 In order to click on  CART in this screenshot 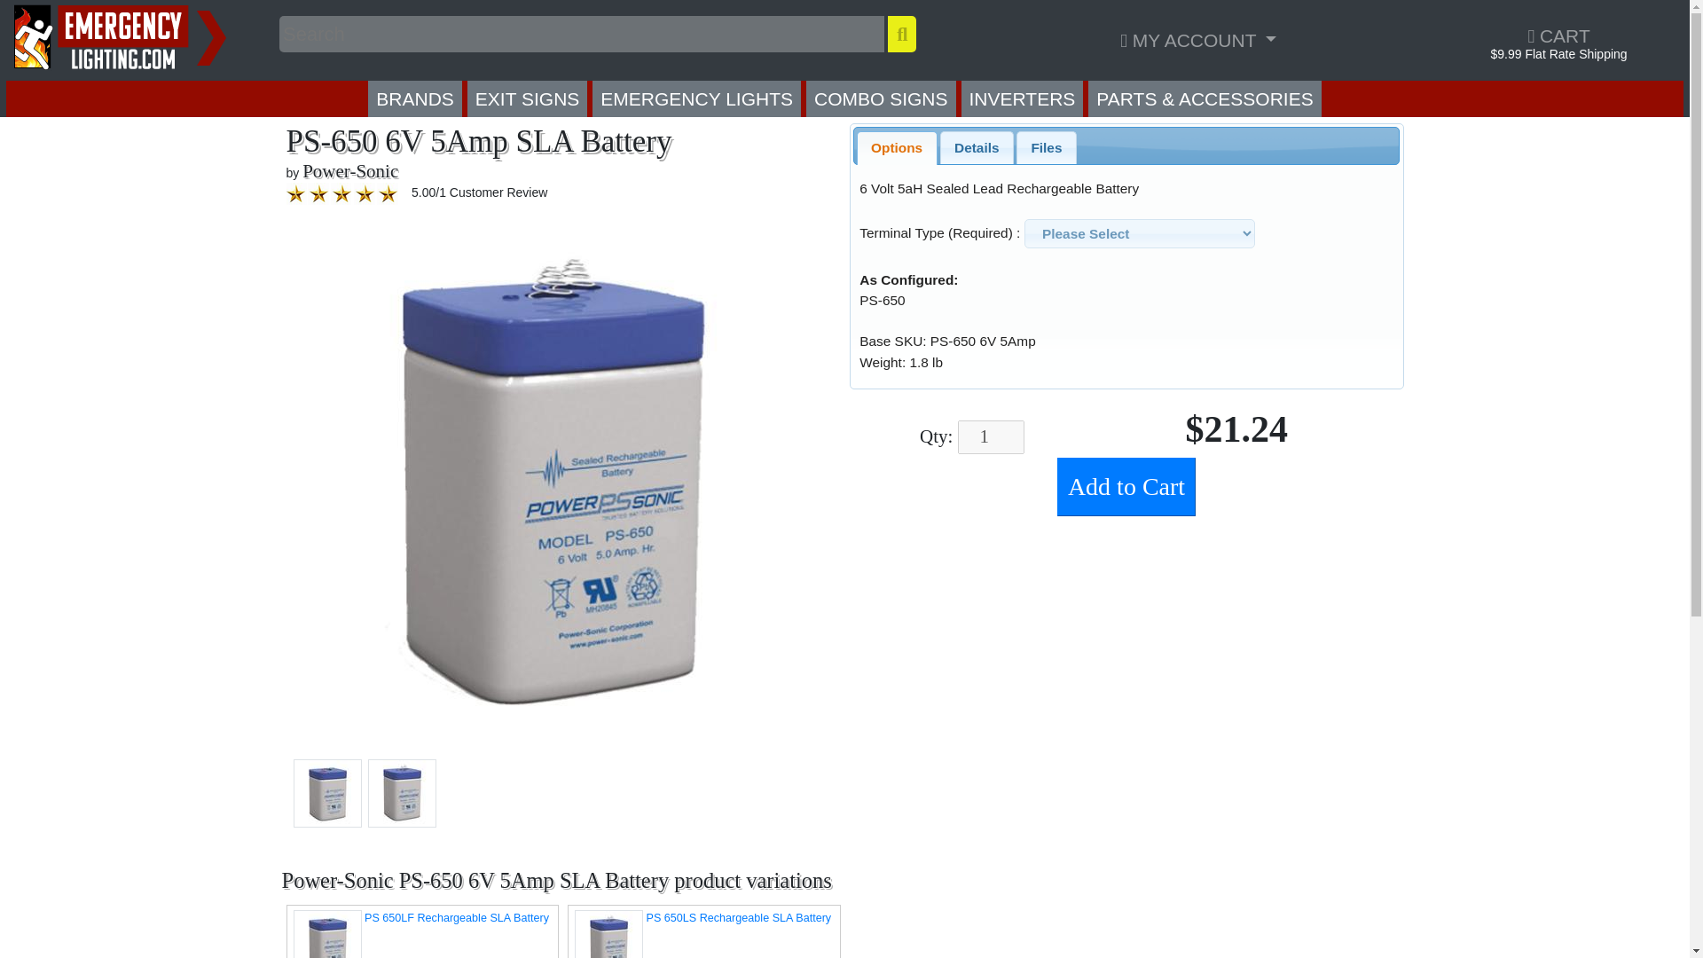, I will do `click(1558, 35)`.